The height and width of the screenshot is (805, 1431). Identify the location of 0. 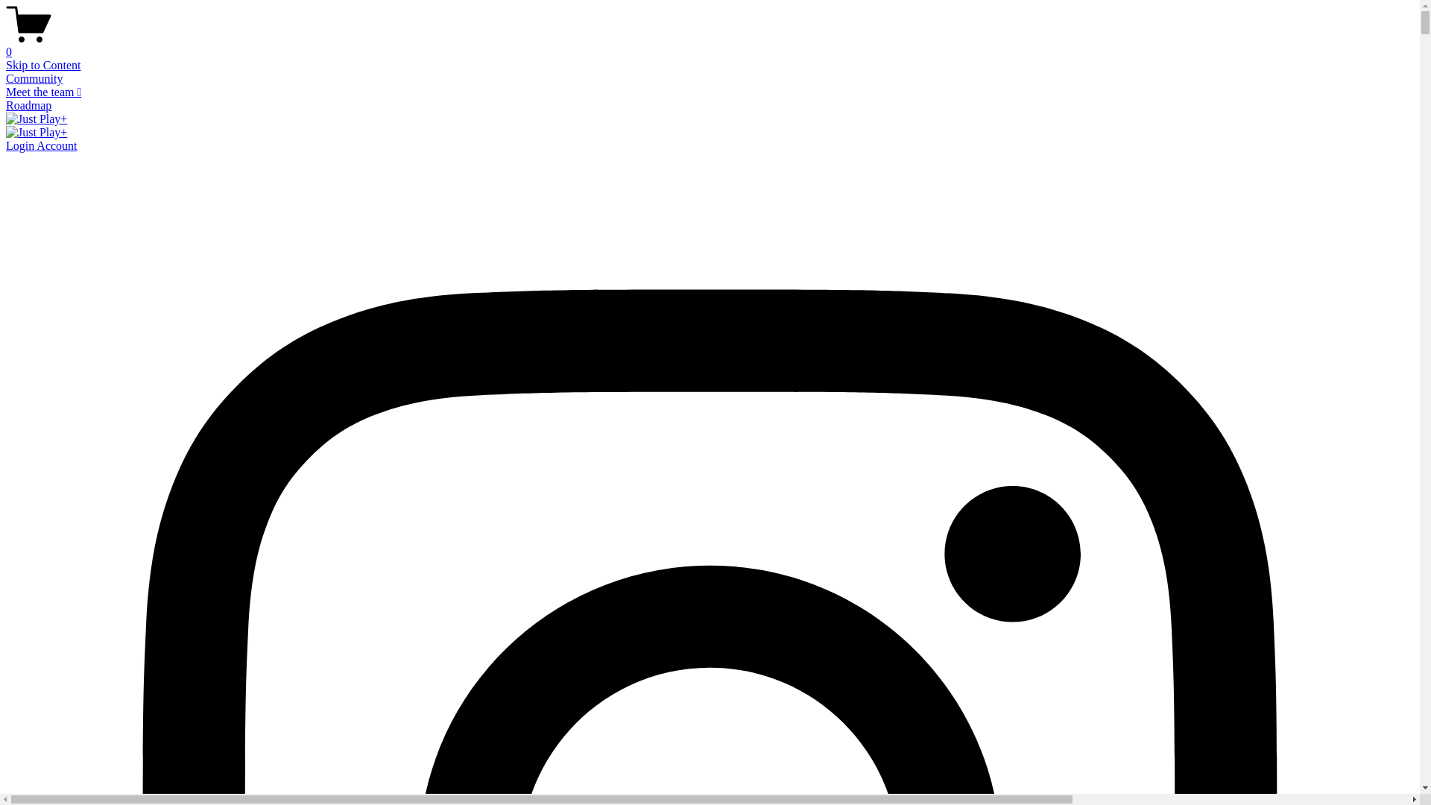
(710, 45).